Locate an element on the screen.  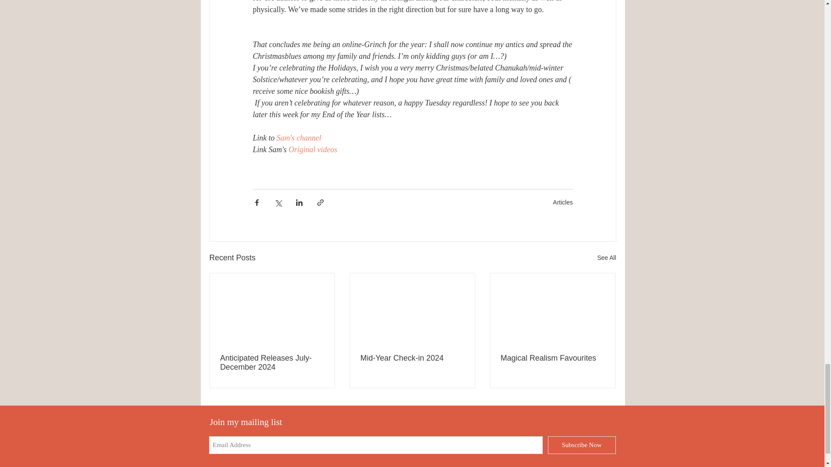
Subscribe Now is located at coordinates (582, 445).